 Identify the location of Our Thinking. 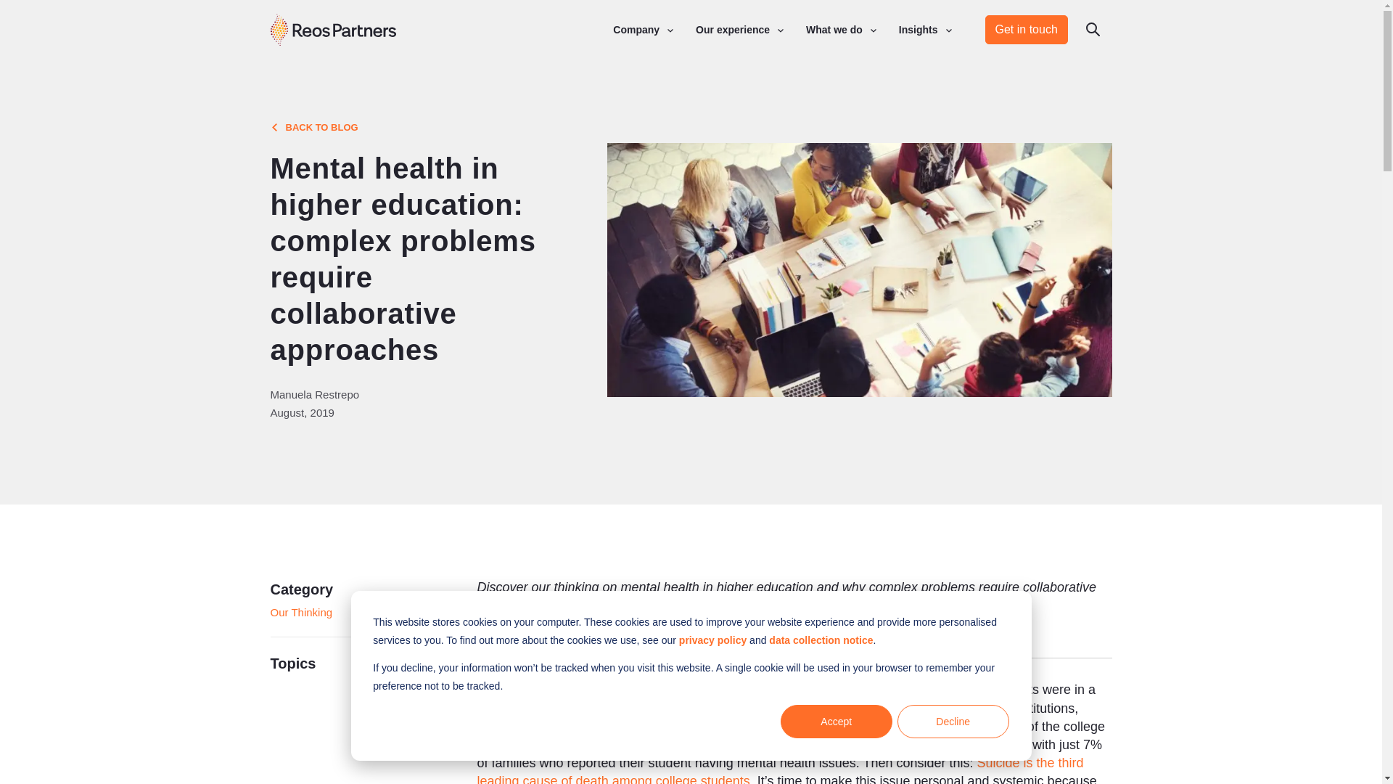
(301, 613).